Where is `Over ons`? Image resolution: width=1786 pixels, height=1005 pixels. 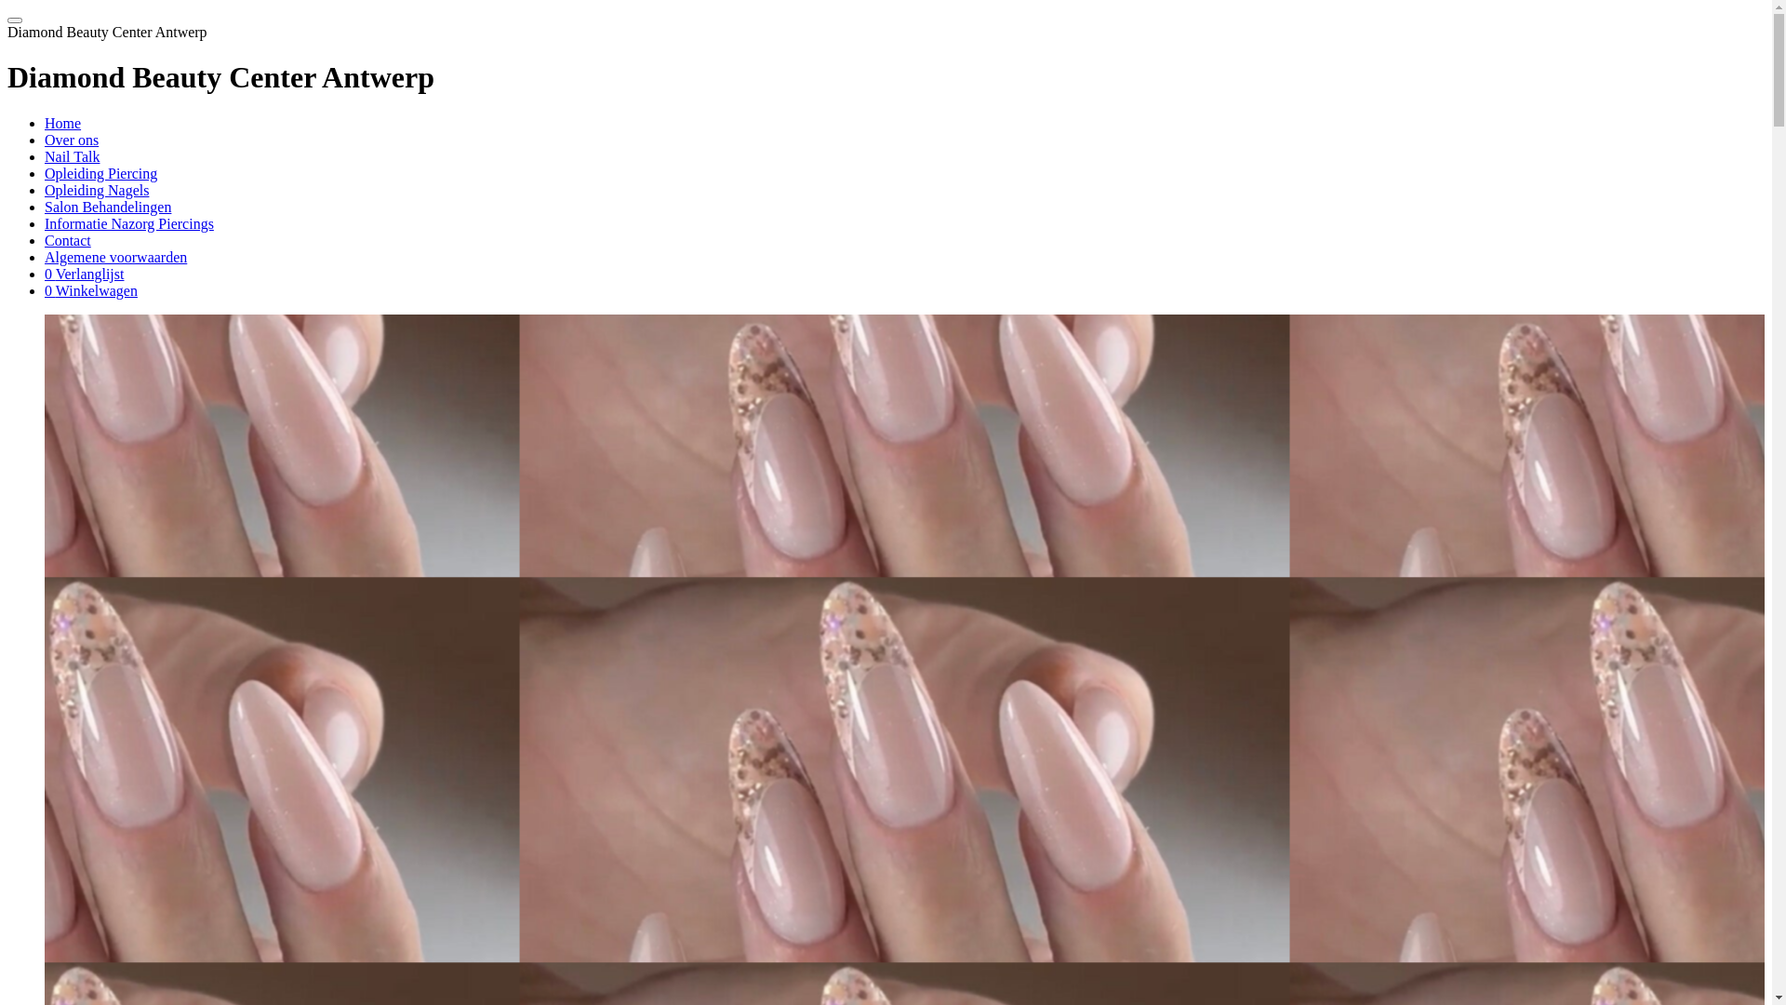
Over ons is located at coordinates (72, 140).